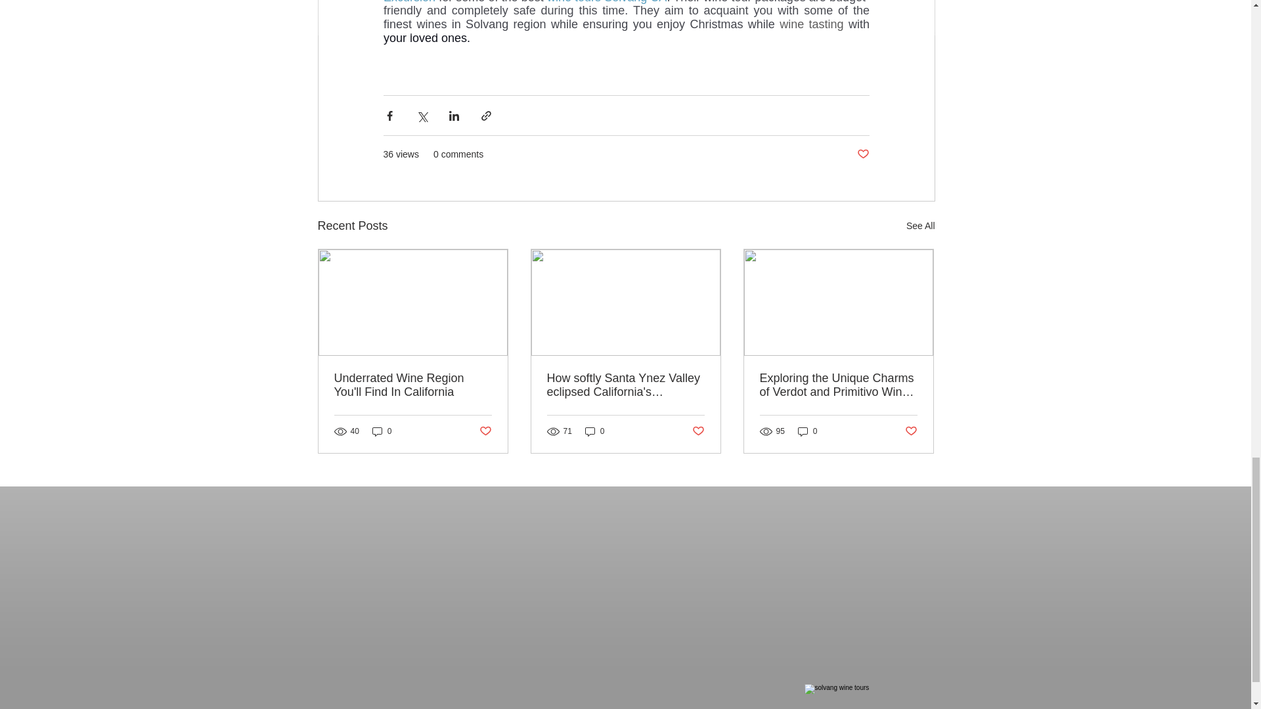 The image size is (1261, 709). Describe the element at coordinates (412, 385) in the screenshot. I see `Underrated Wine Region You'll Find In California` at that location.